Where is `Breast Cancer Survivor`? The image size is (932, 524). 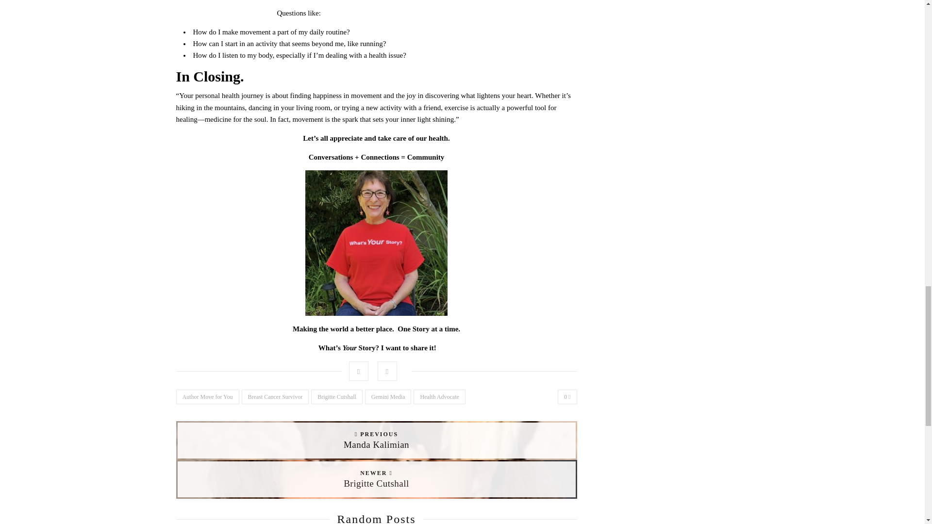 Breast Cancer Survivor is located at coordinates (275, 397).